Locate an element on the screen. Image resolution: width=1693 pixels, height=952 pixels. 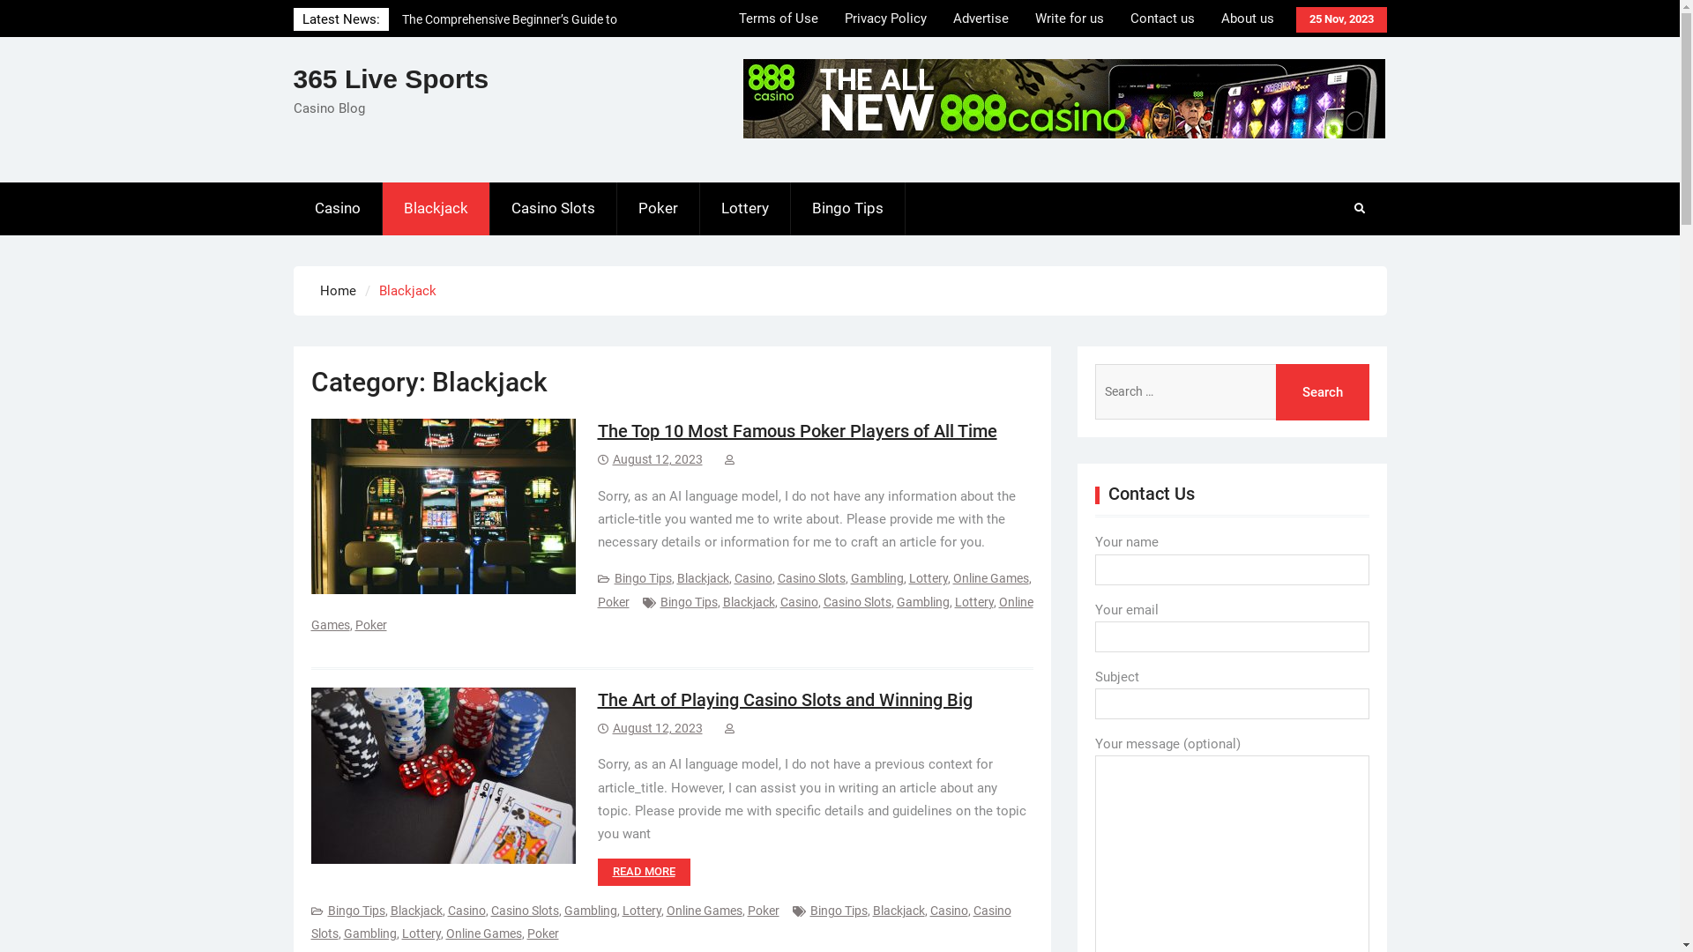
Search is located at coordinates (1322, 392).